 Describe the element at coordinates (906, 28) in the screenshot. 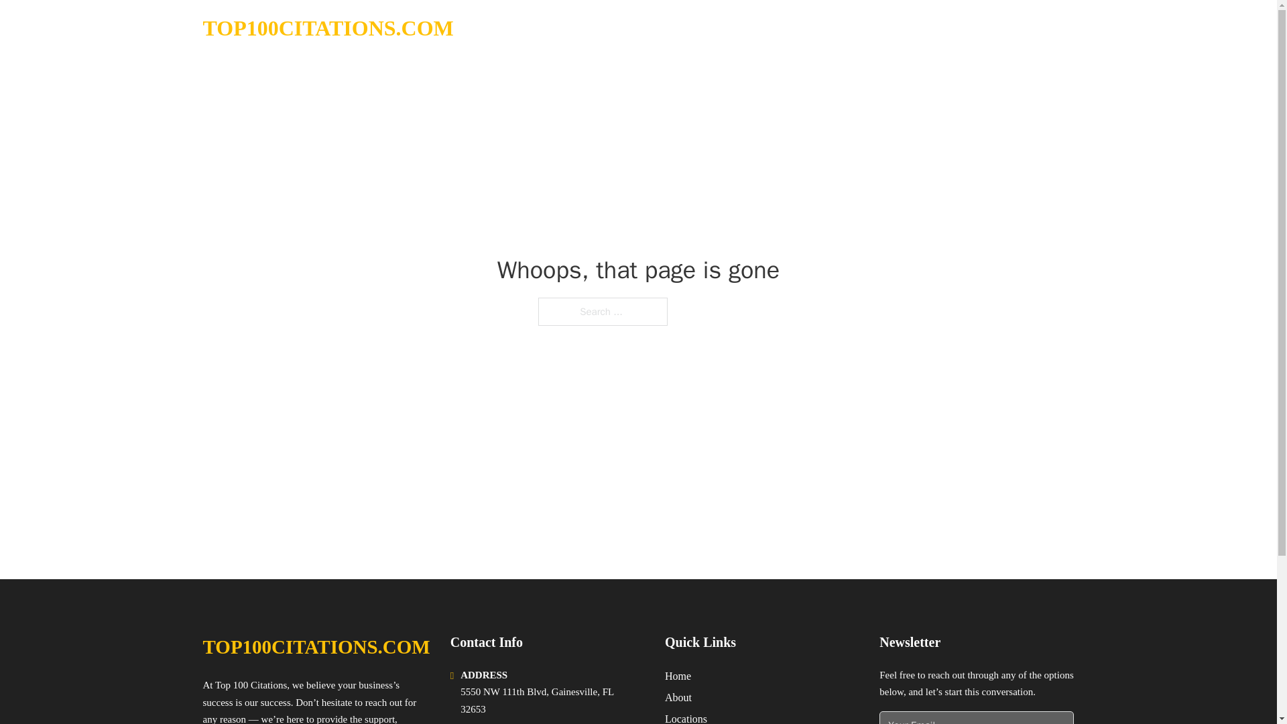

I see `HOME` at that location.